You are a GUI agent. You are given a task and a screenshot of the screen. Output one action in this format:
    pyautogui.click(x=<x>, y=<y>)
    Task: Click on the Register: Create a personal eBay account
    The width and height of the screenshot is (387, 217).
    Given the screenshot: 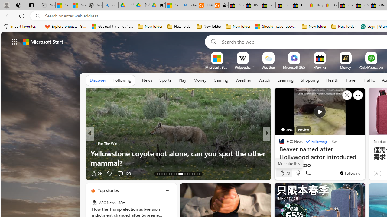 What is the action you would take?
    pyautogui.click(x=315, y=5)
    